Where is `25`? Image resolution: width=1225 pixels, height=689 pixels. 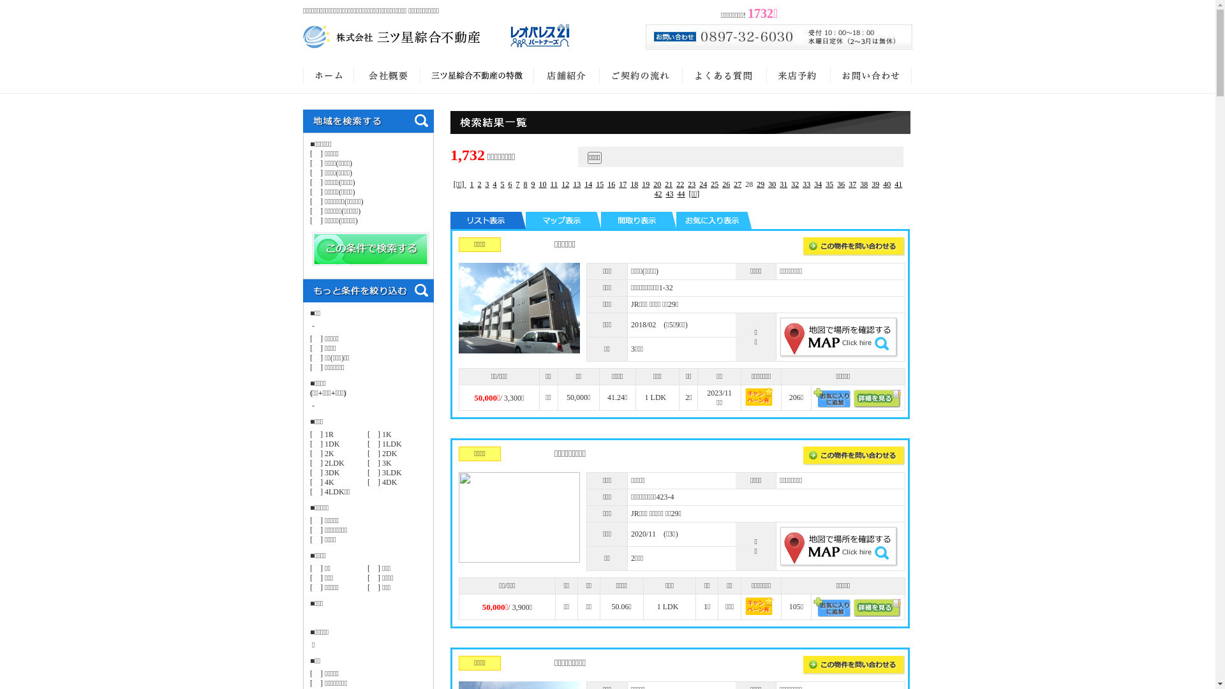 25 is located at coordinates (715, 184).